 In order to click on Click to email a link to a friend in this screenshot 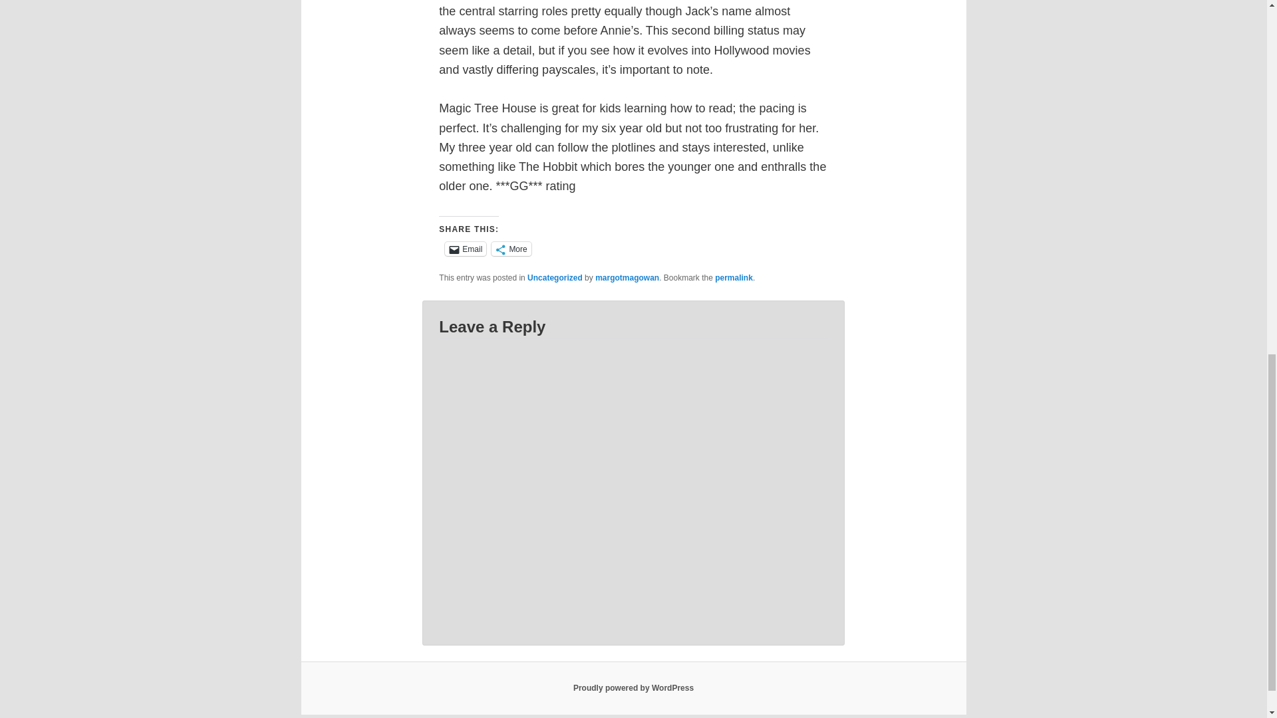, I will do `click(466, 249)`.